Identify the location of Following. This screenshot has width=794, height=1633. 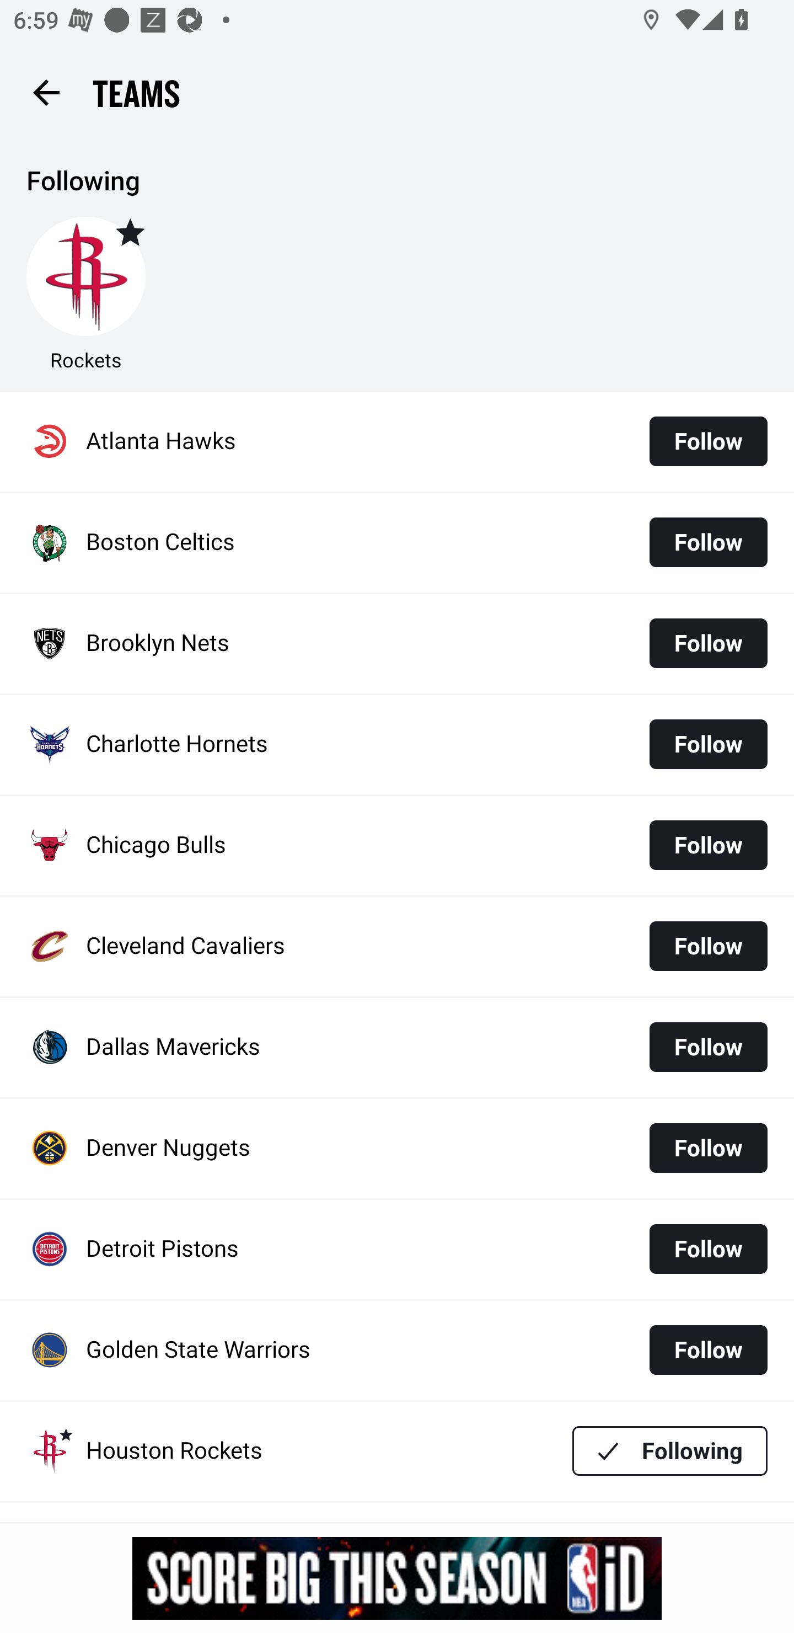
(670, 1451).